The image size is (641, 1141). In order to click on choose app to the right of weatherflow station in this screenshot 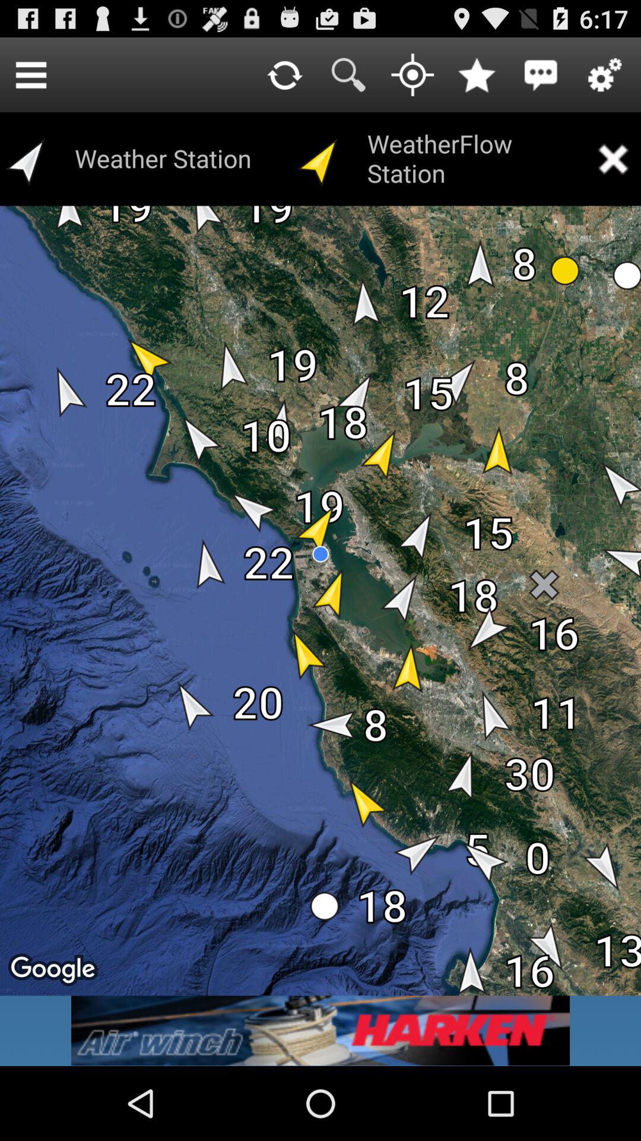, I will do `click(613, 159)`.